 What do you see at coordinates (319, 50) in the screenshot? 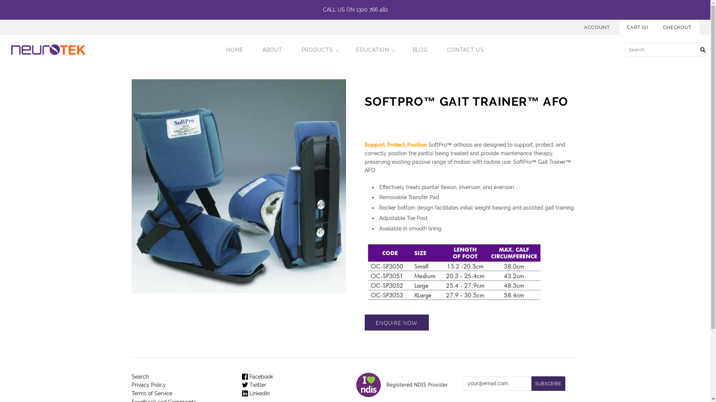
I see `PRODUCTS` at bounding box center [319, 50].